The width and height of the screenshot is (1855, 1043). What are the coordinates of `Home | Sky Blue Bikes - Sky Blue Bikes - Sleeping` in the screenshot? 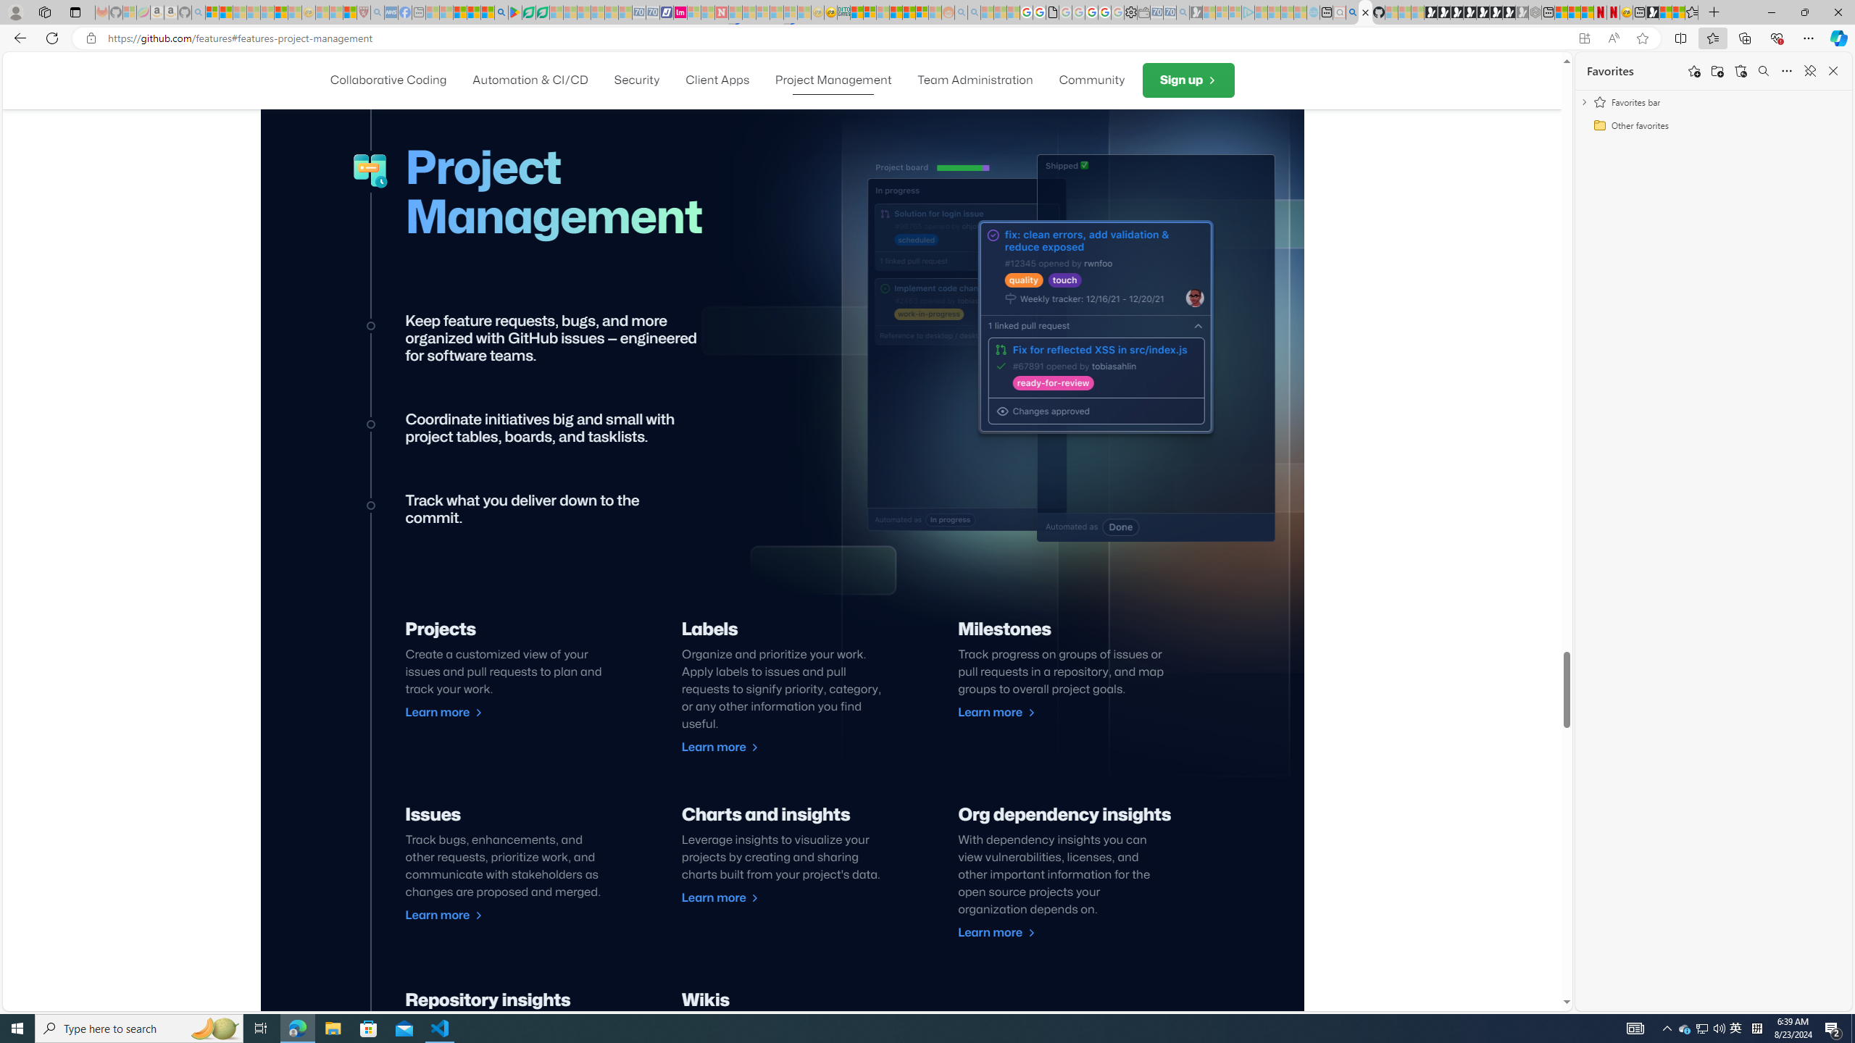 It's located at (1313, 12).